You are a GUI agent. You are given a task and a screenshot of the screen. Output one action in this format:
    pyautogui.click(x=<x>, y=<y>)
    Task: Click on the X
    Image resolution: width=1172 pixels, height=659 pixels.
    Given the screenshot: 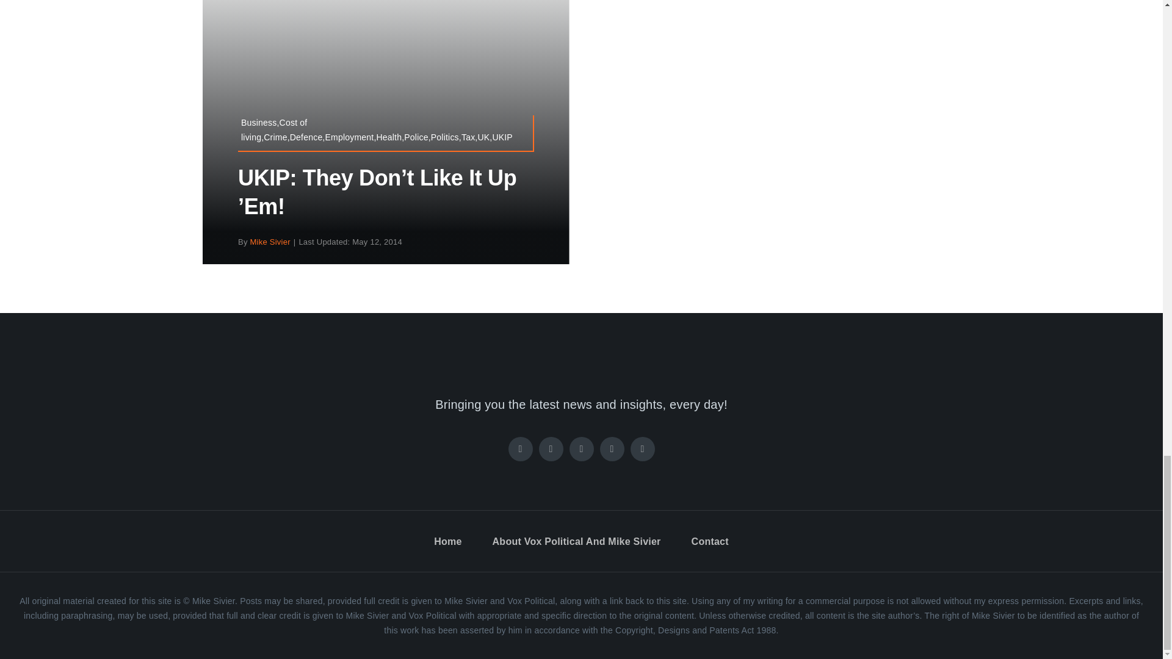 What is the action you would take?
    pyautogui.click(x=550, y=449)
    